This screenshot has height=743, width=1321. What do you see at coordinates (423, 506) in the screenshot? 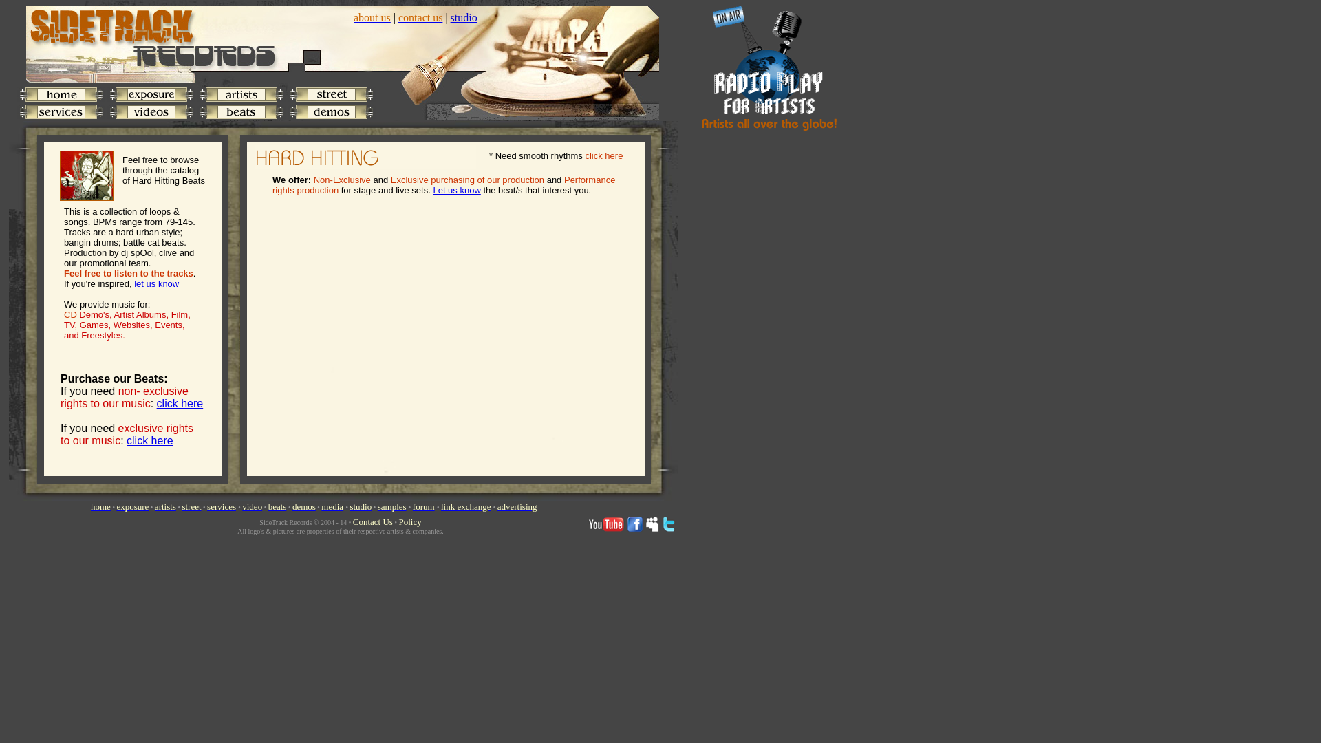
I see `forum` at bounding box center [423, 506].